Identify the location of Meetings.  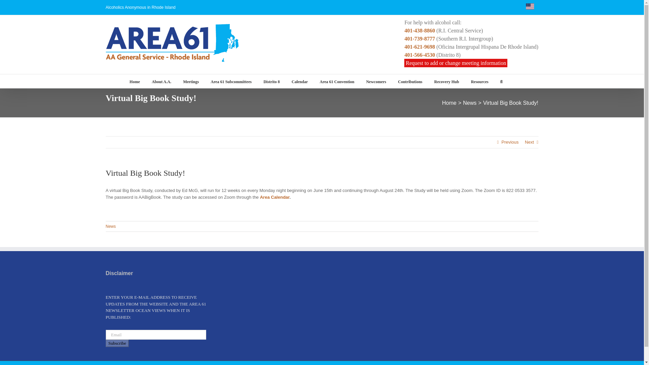
(191, 81).